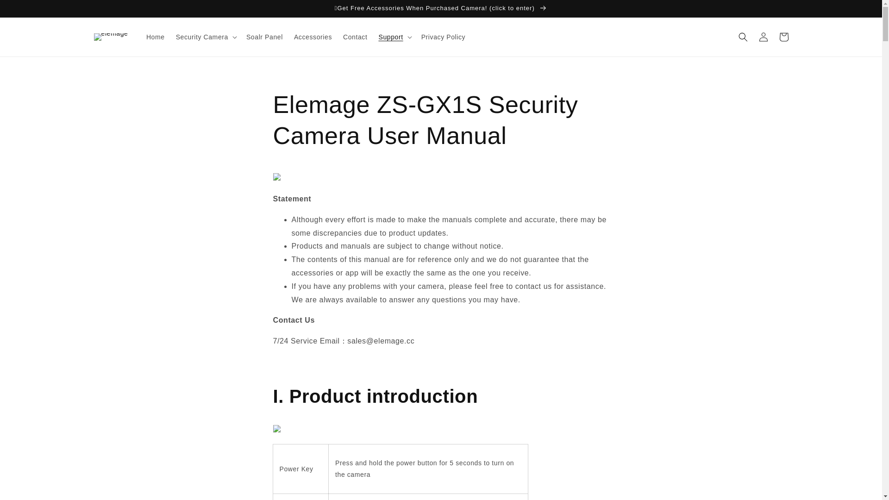 The image size is (889, 500). I want to click on Home, so click(156, 37).